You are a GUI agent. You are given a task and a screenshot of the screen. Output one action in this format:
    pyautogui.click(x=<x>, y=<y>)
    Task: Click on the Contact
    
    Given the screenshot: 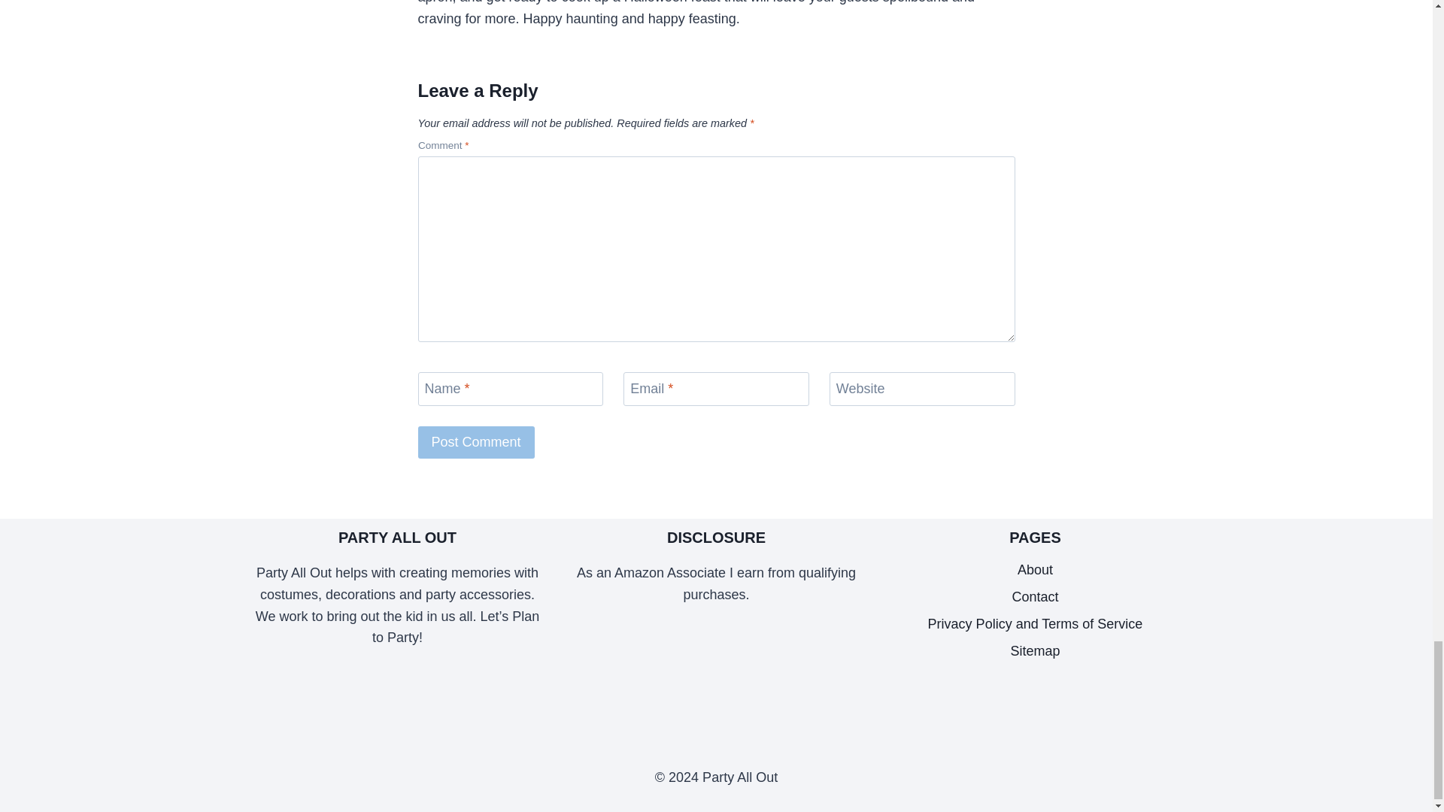 What is the action you would take?
    pyautogui.click(x=1036, y=597)
    